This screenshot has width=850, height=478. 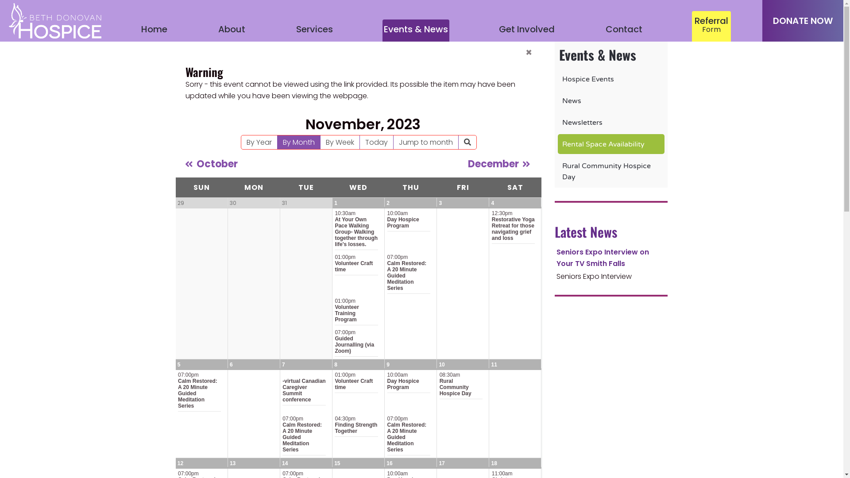 What do you see at coordinates (442, 463) in the screenshot?
I see `17` at bounding box center [442, 463].